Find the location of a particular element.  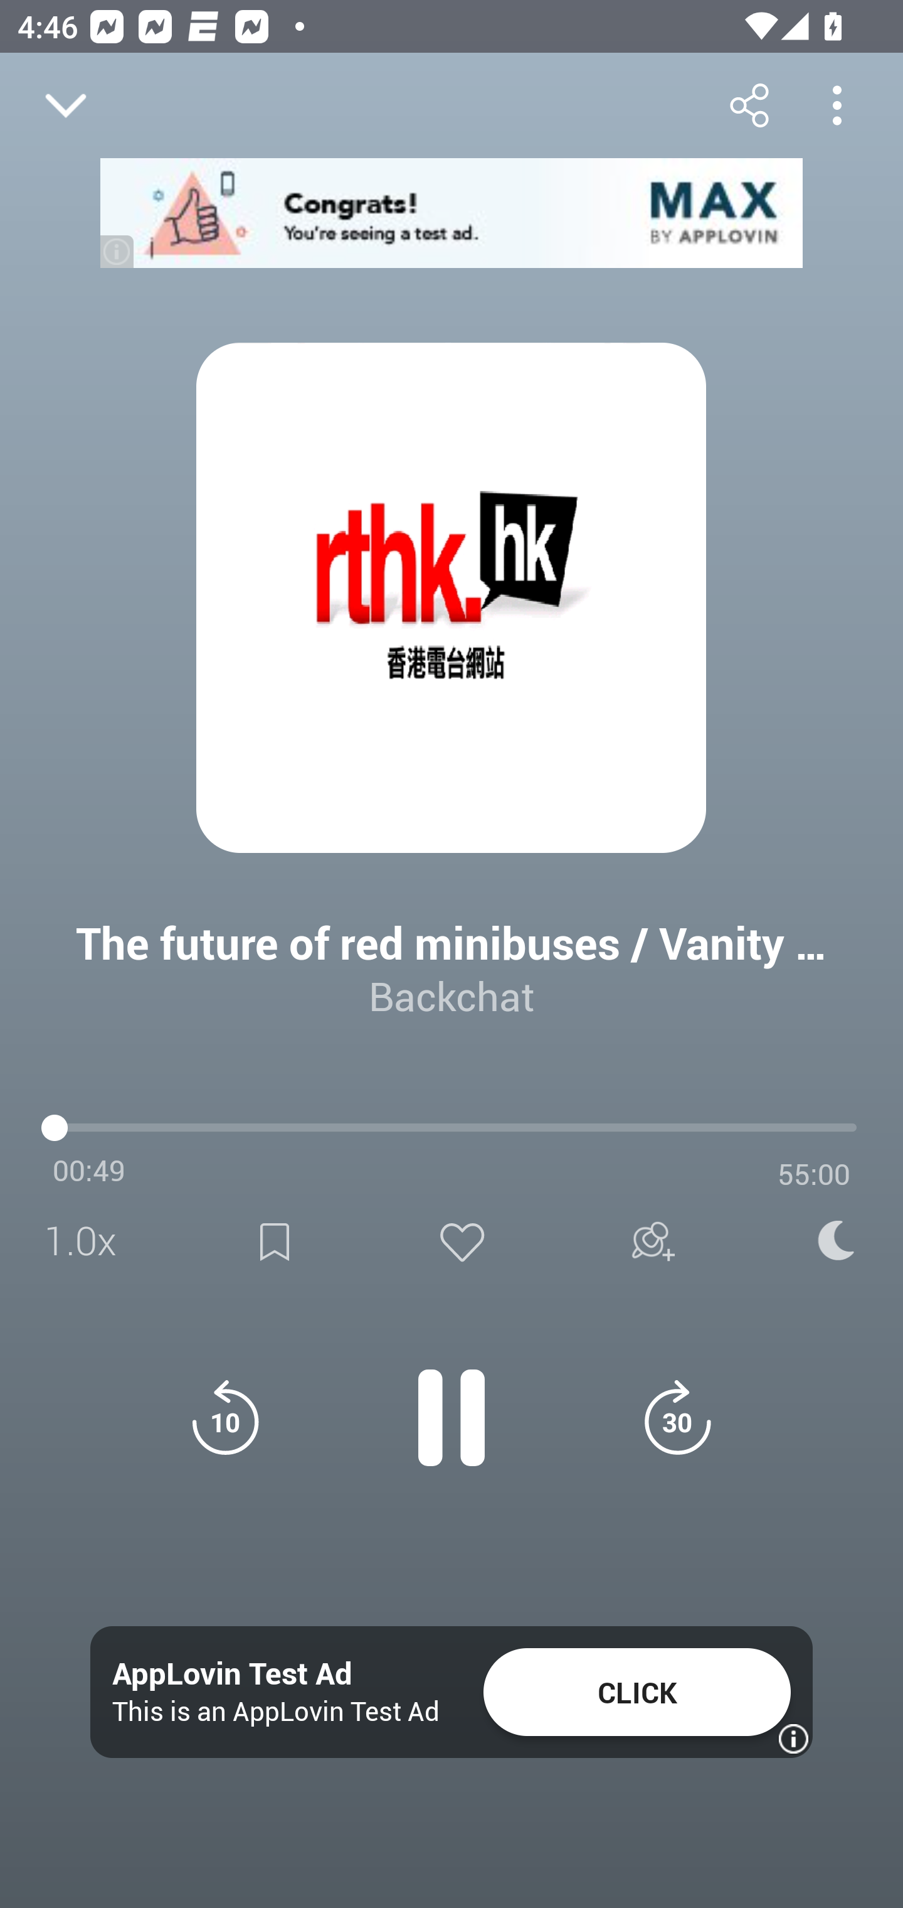

(i) is located at coordinates (118, 250).